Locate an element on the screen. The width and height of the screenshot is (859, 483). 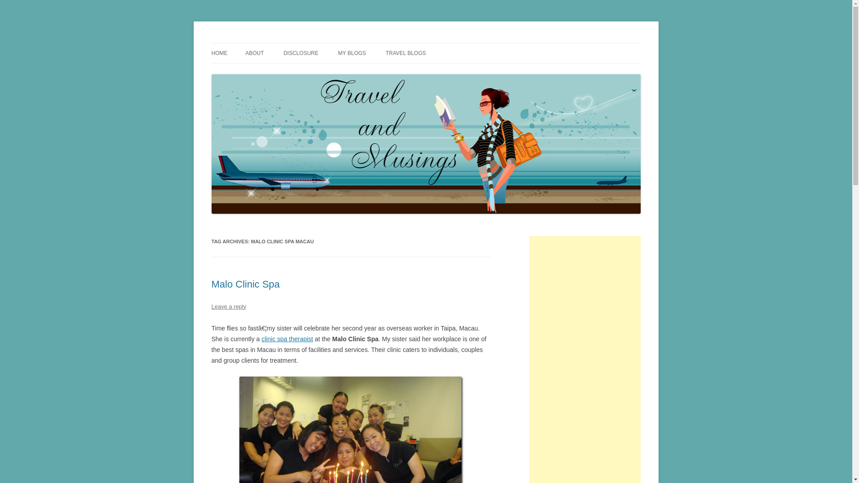
Leave a reply is located at coordinates (228, 307).